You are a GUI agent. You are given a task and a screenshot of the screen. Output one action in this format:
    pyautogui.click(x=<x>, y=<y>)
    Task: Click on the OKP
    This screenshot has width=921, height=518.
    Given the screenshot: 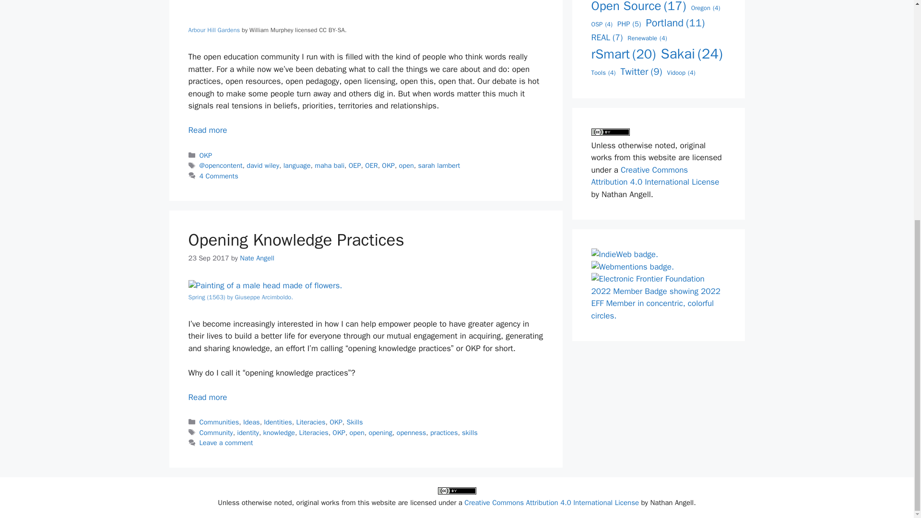 What is the action you would take?
    pyautogui.click(x=389, y=165)
    